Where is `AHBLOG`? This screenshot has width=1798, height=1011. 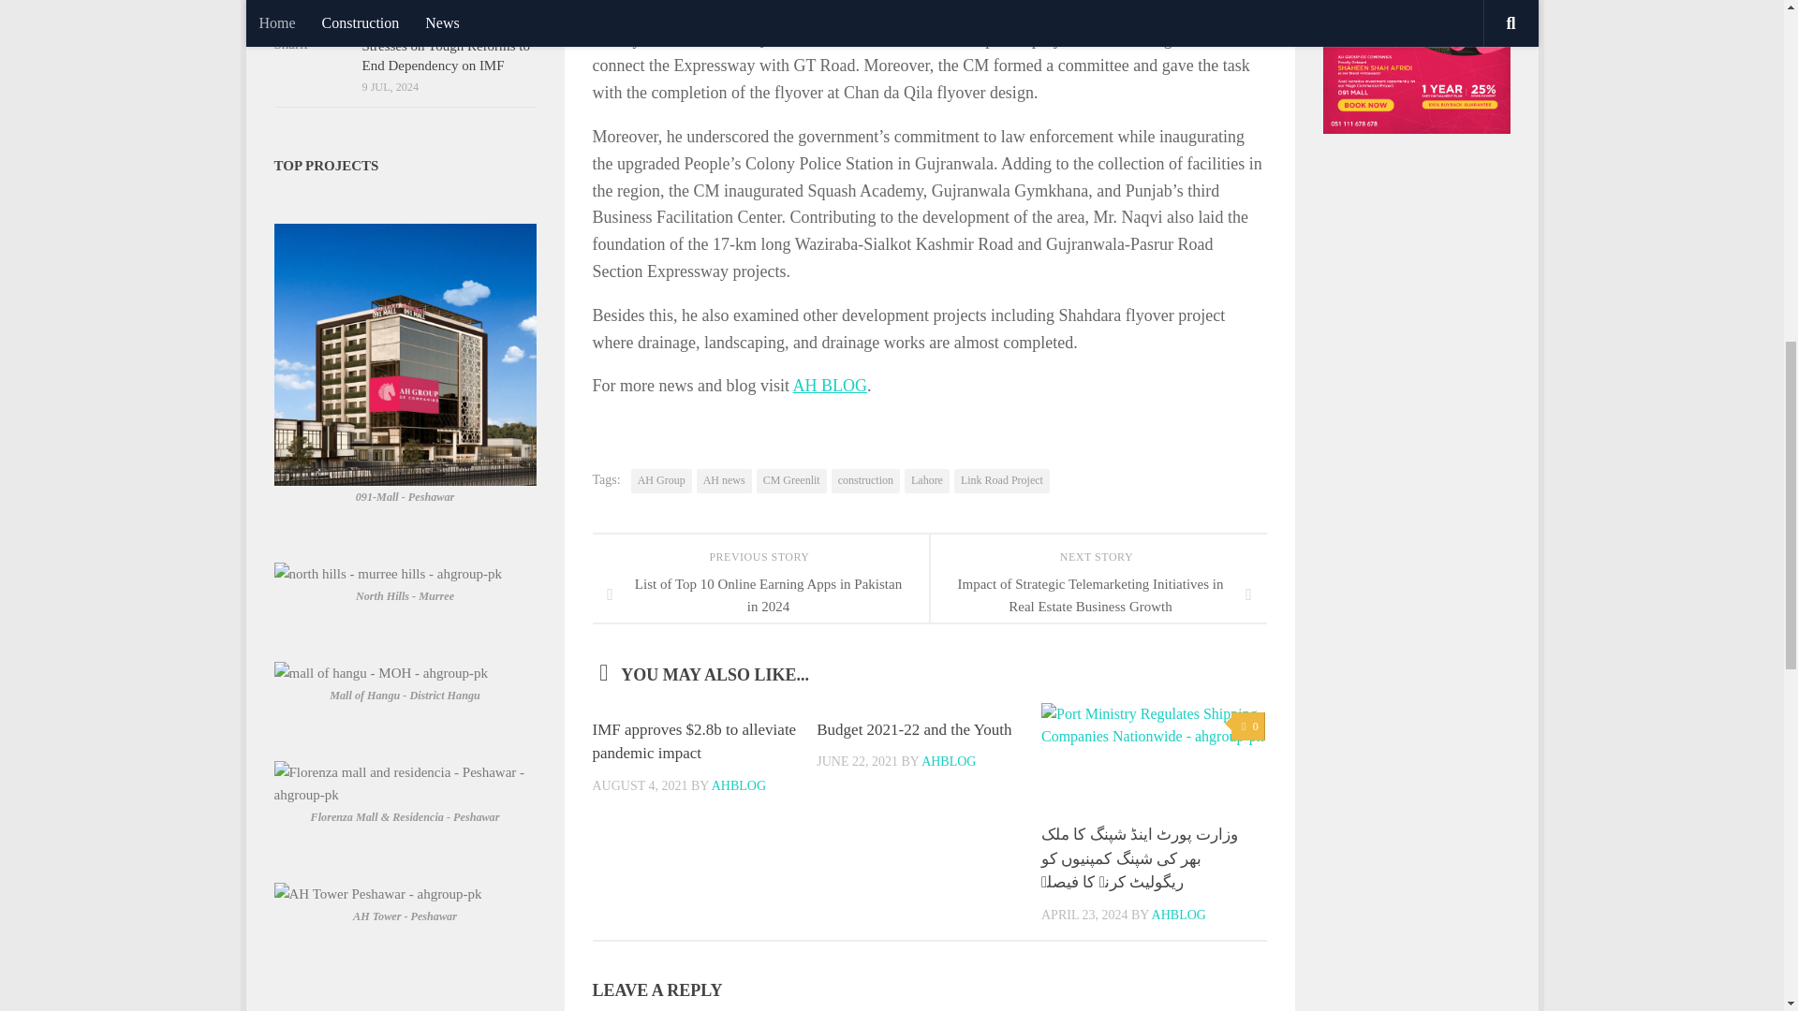
AHBLOG is located at coordinates (738, 784).